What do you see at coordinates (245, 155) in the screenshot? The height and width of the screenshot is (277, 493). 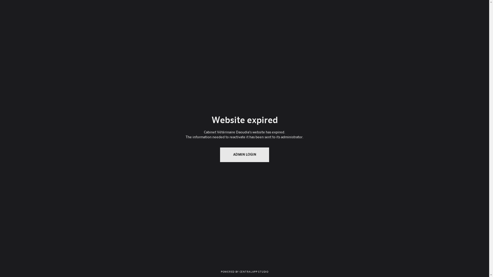 I see `ADMIN LOGIN` at bounding box center [245, 155].